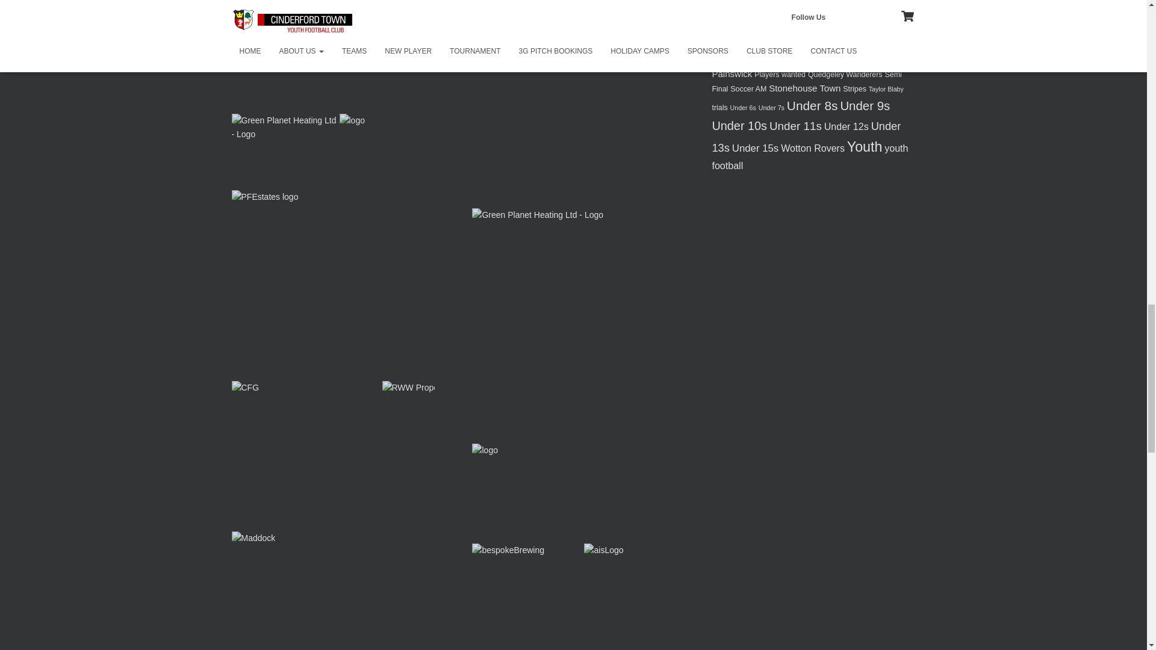 This screenshot has width=1156, height=650. I want to click on PFEstates logo, so click(265, 197).